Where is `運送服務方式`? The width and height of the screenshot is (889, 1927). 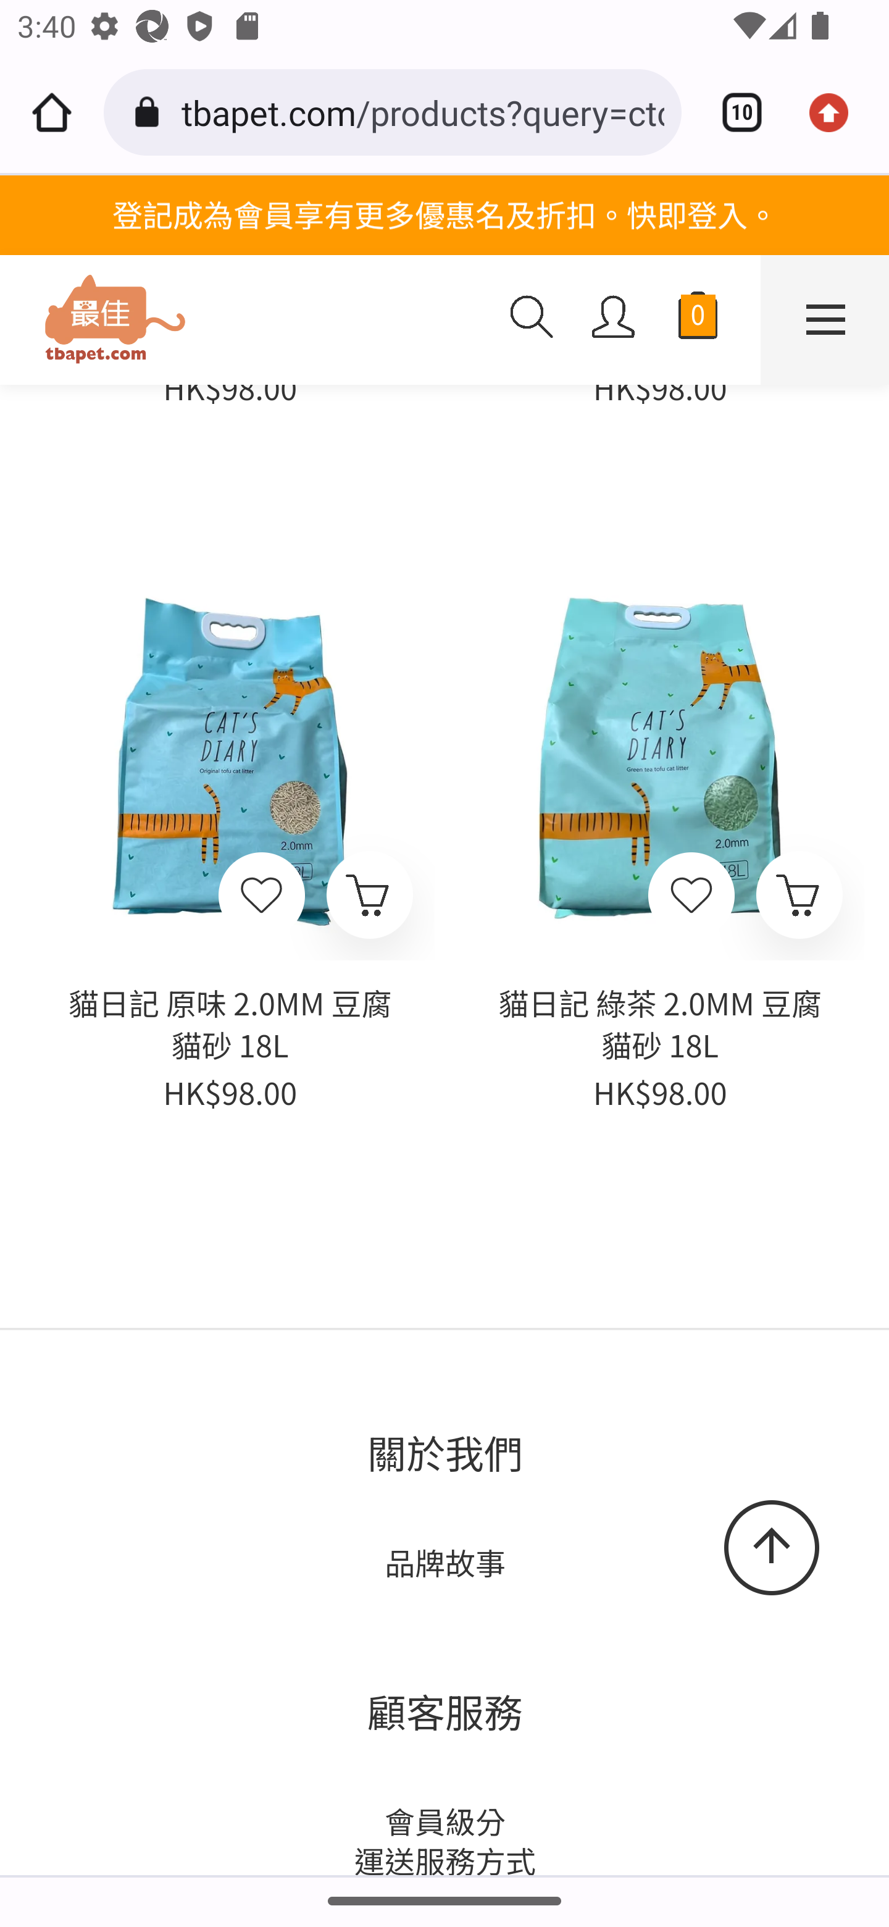
運送服務方式 is located at coordinates (444, 1857).